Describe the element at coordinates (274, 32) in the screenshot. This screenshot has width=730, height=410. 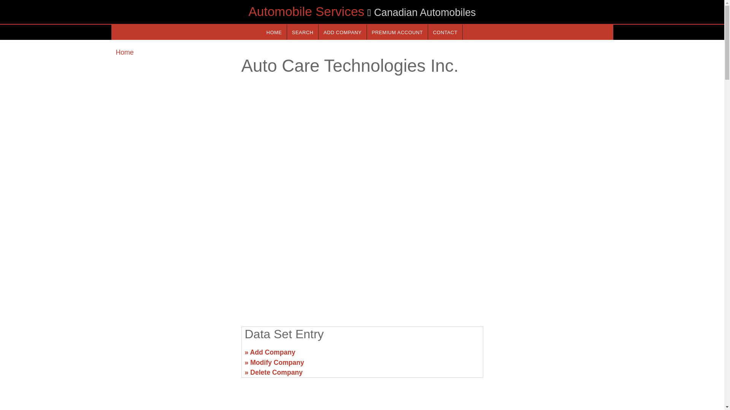
I see `HOME` at that location.